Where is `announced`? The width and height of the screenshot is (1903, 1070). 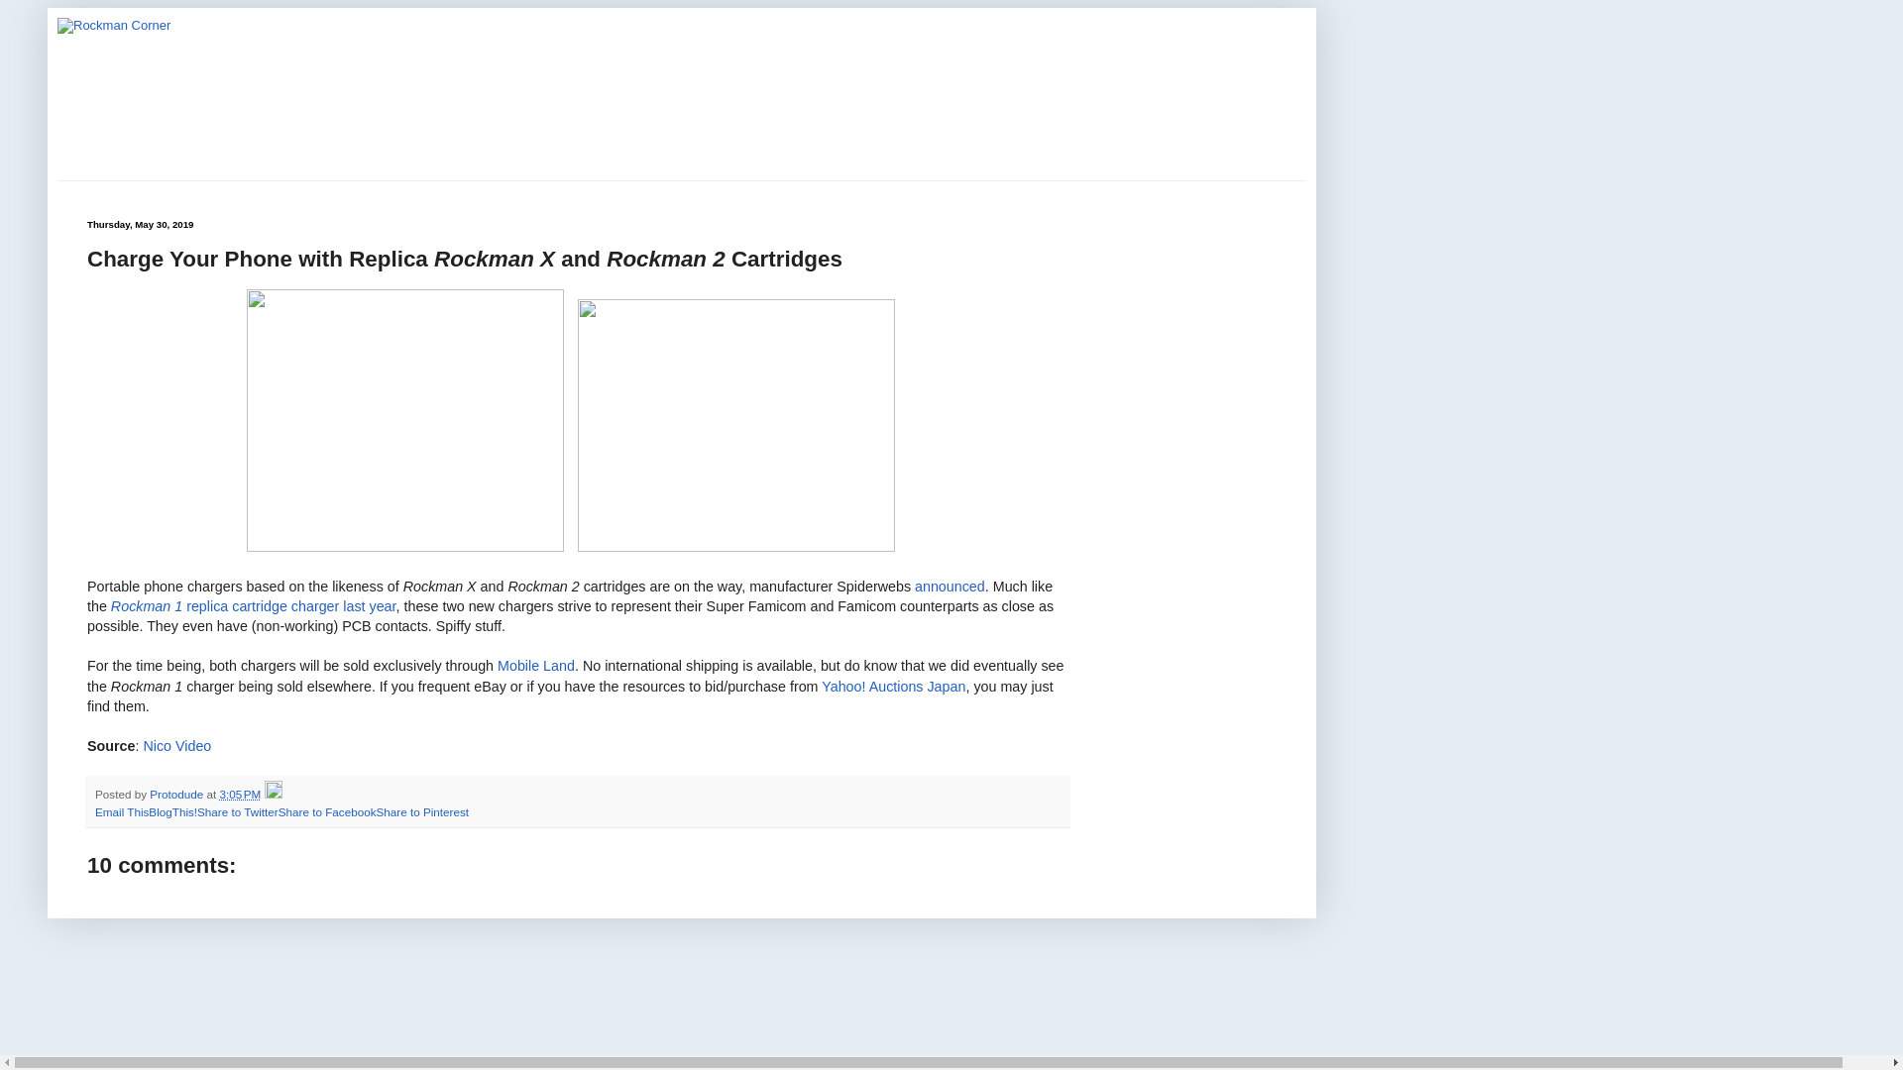 announced is located at coordinates (950, 587).